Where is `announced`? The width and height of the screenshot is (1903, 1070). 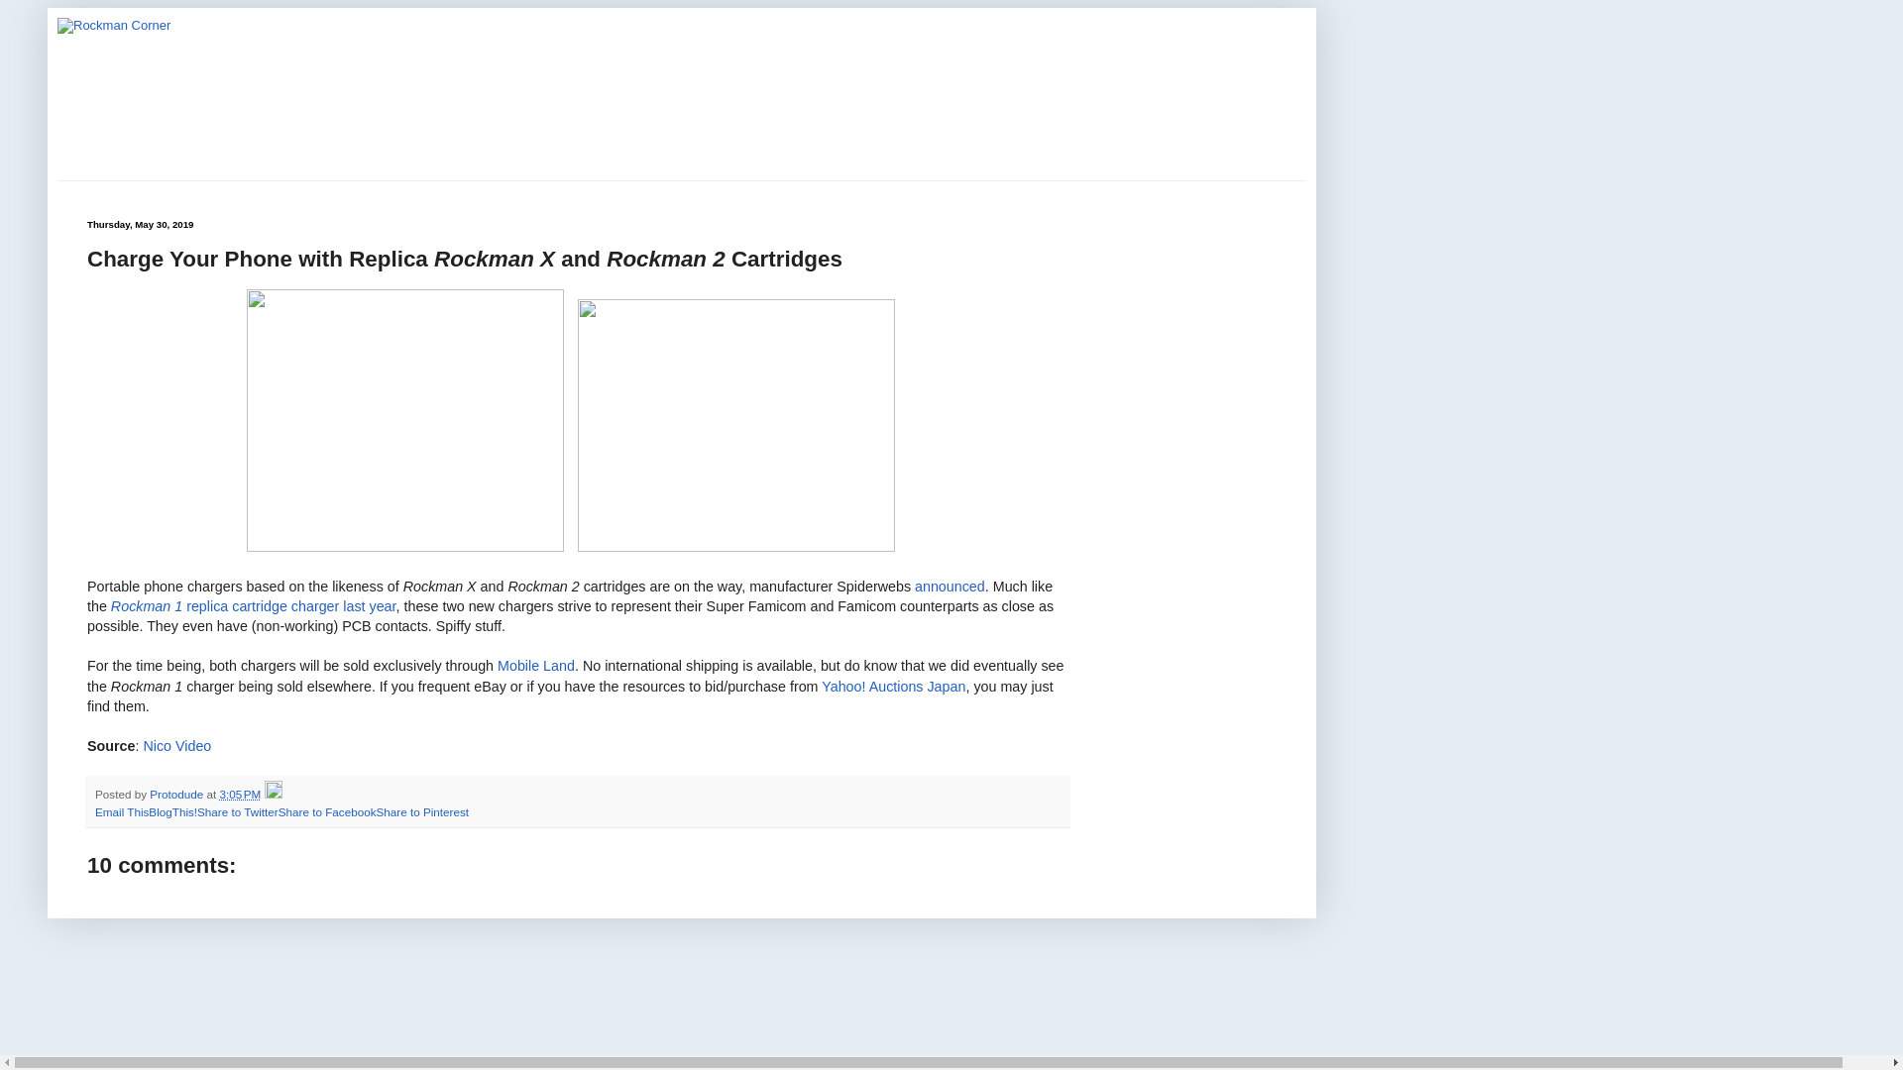 announced is located at coordinates (950, 587).